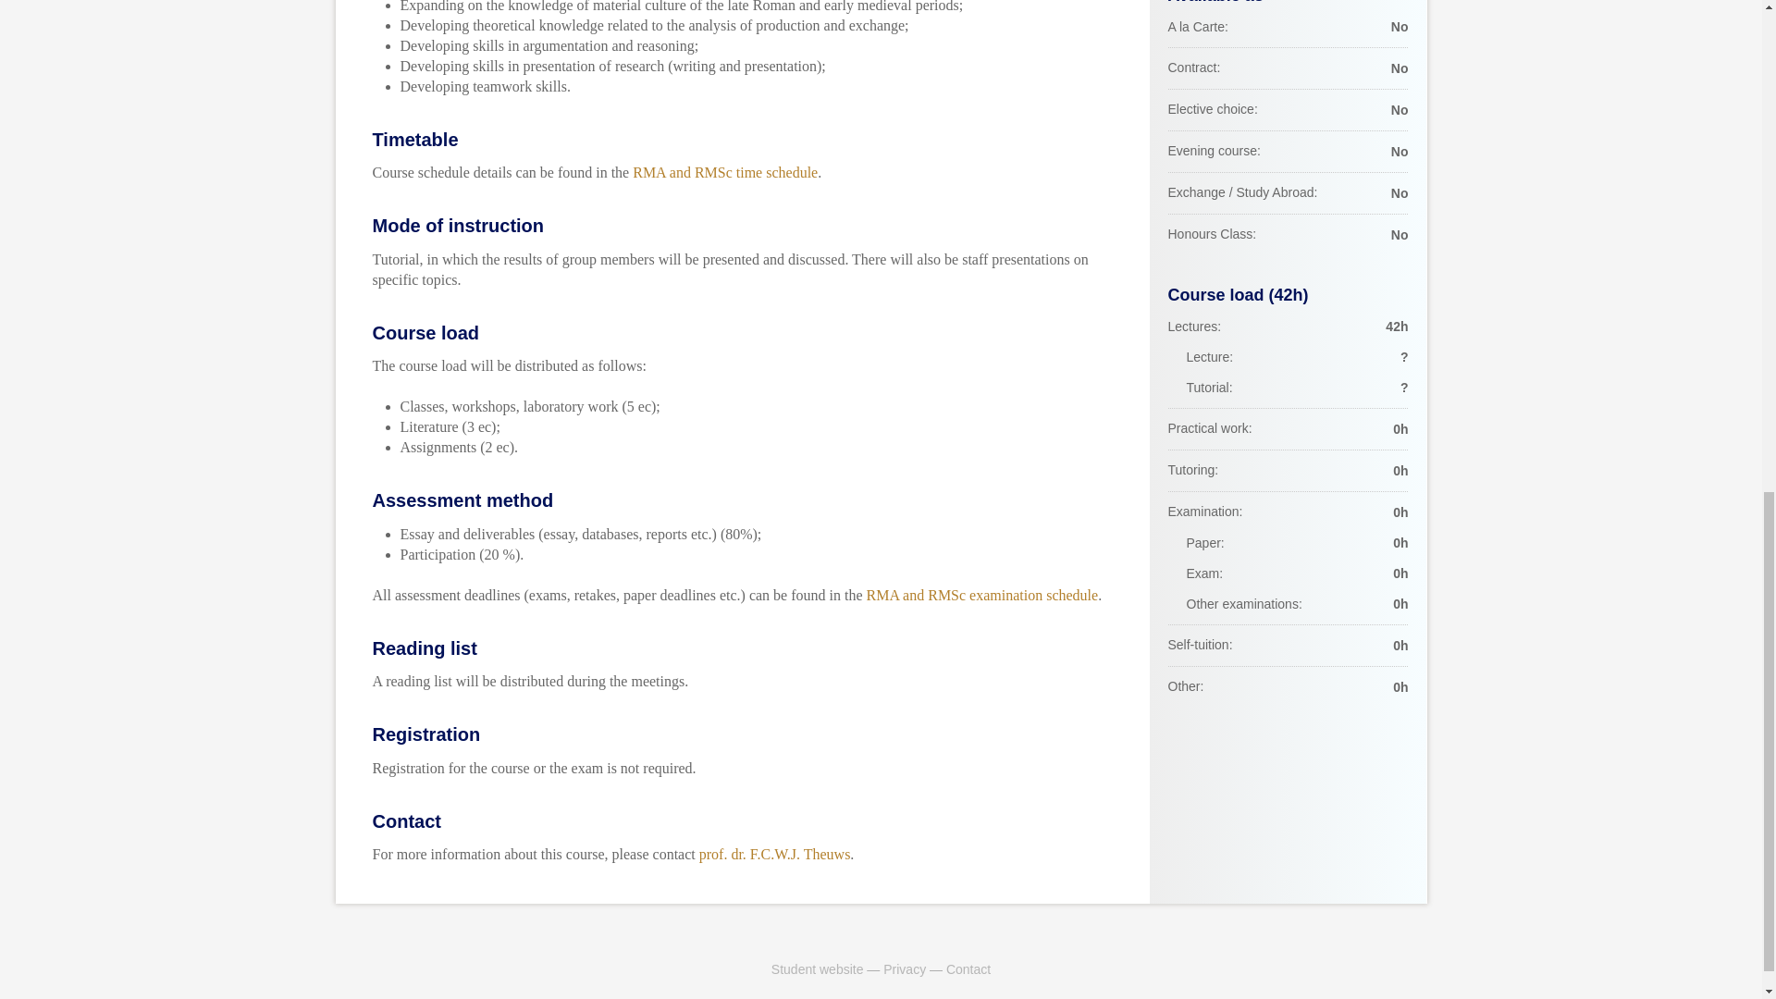 This screenshot has height=999, width=1776. Describe the element at coordinates (724, 172) in the screenshot. I see `RMA and RMSc time schedule` at that location.